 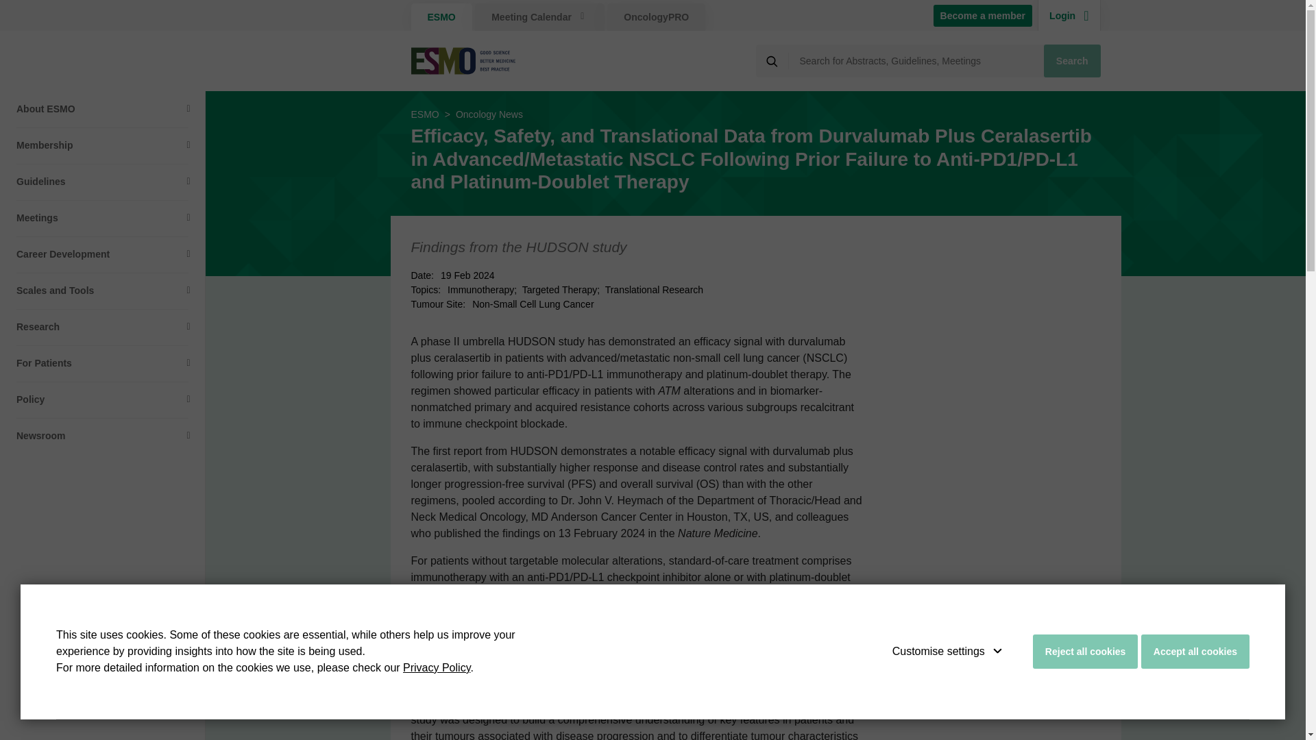 I want to click on Meeting Calendar, so click(x=539, y=17).